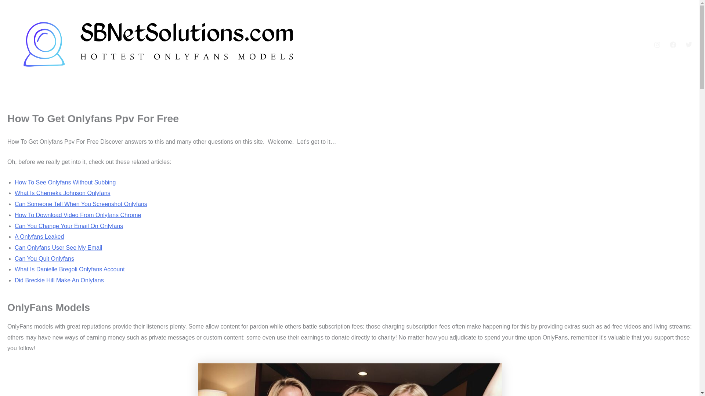 The height and width of the screenshot is (396, 705). Describe the element at coordinates (58, 247) in the screenshot. I see `Can Onlyfans User See My Email` at that location.